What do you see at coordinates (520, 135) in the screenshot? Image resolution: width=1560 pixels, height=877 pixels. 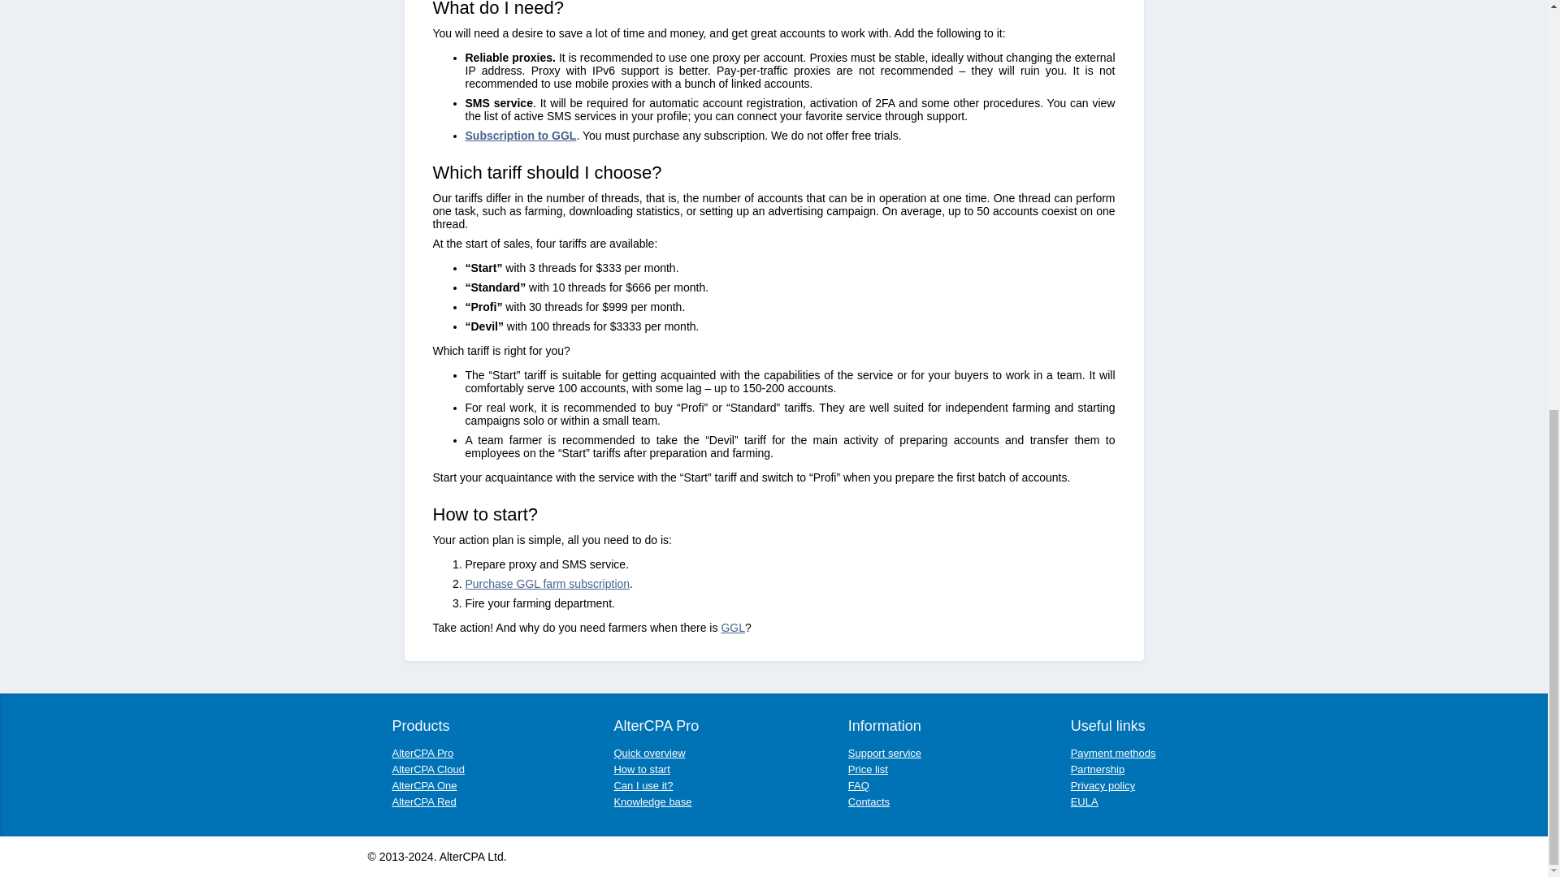 I see `Subscription to GGL` at bounding box center [520, 135].